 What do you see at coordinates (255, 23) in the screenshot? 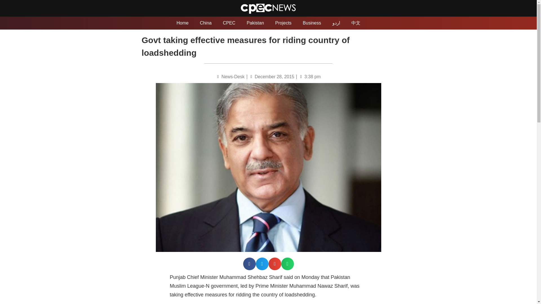
I see `Pakistan` at bounding box center [255, 23].